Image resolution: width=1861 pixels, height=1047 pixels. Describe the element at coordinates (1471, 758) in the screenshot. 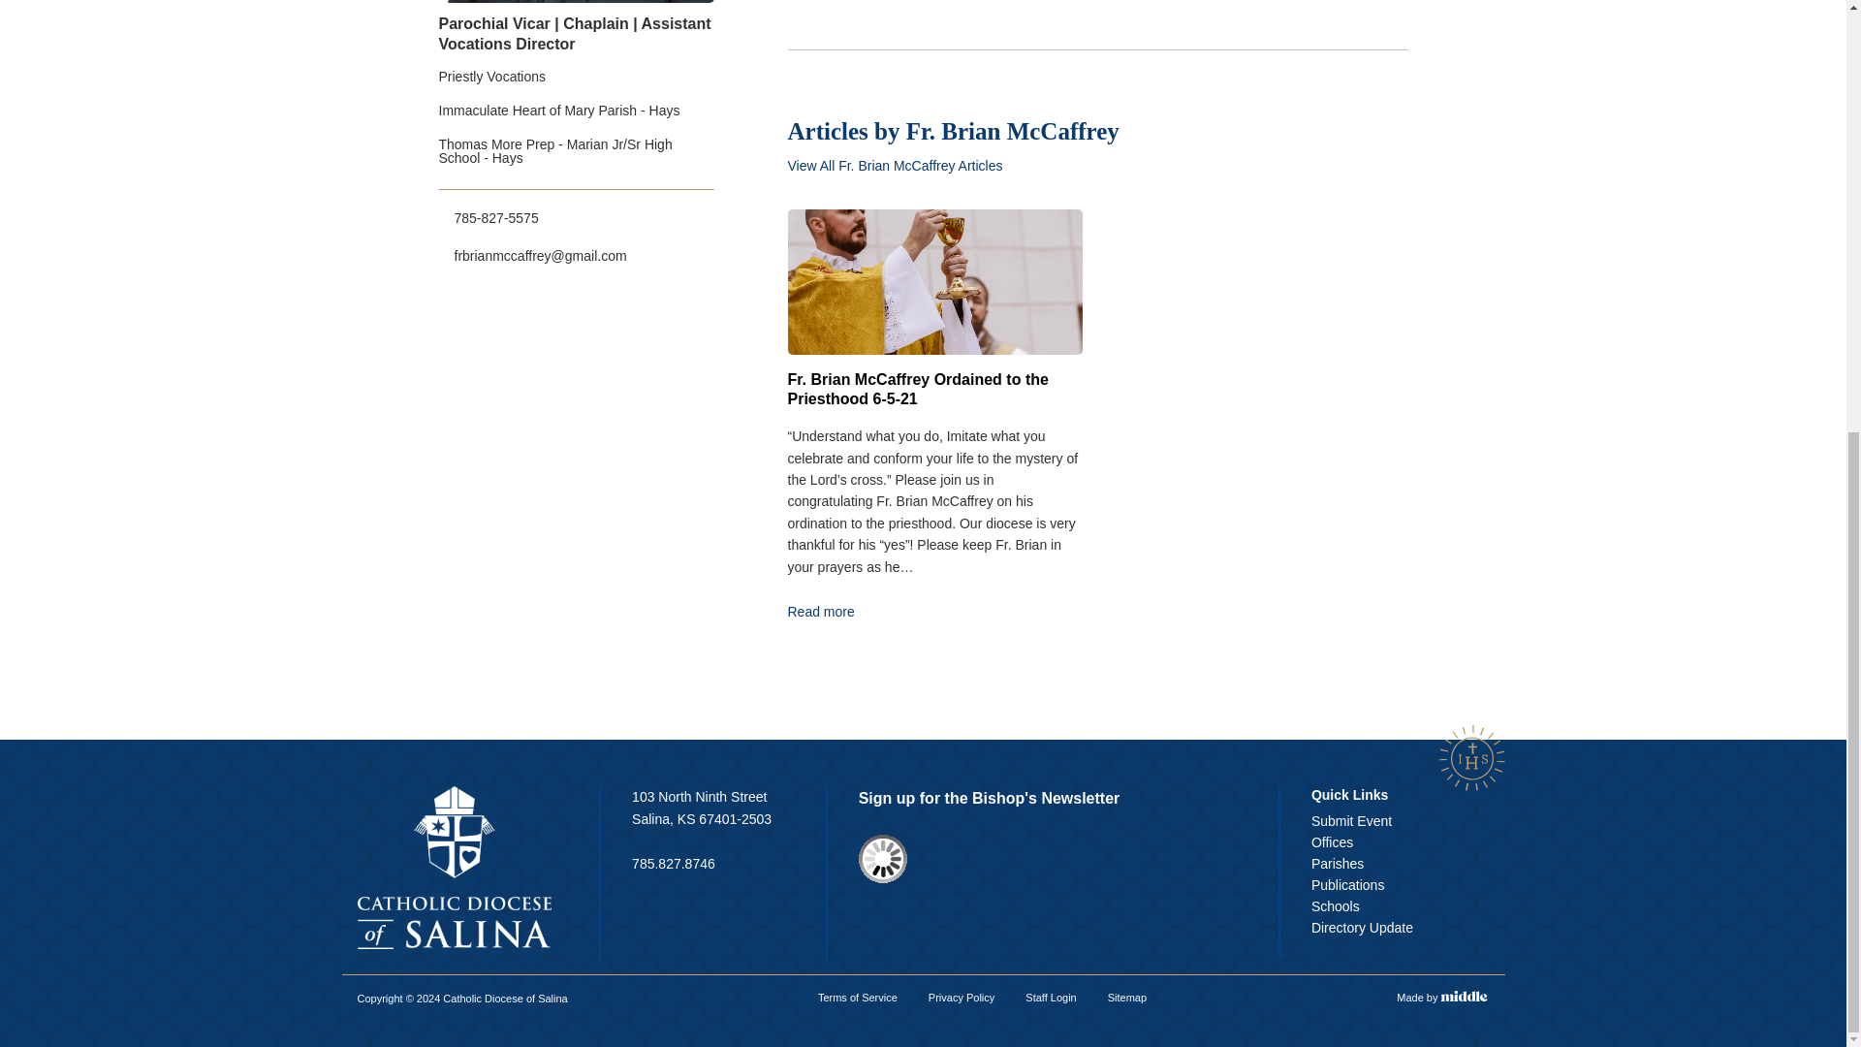

I see `Group 53 Copy Created with Sketch.` at that location.